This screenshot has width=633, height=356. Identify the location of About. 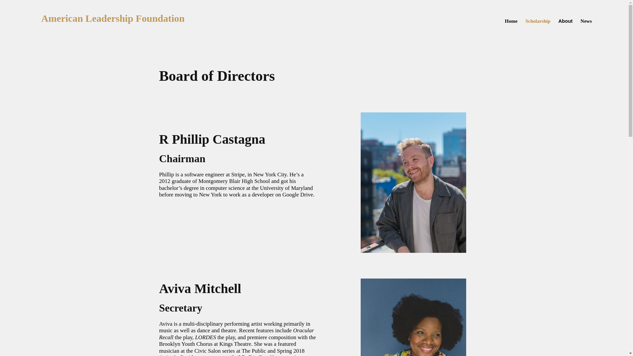
(565, 21).